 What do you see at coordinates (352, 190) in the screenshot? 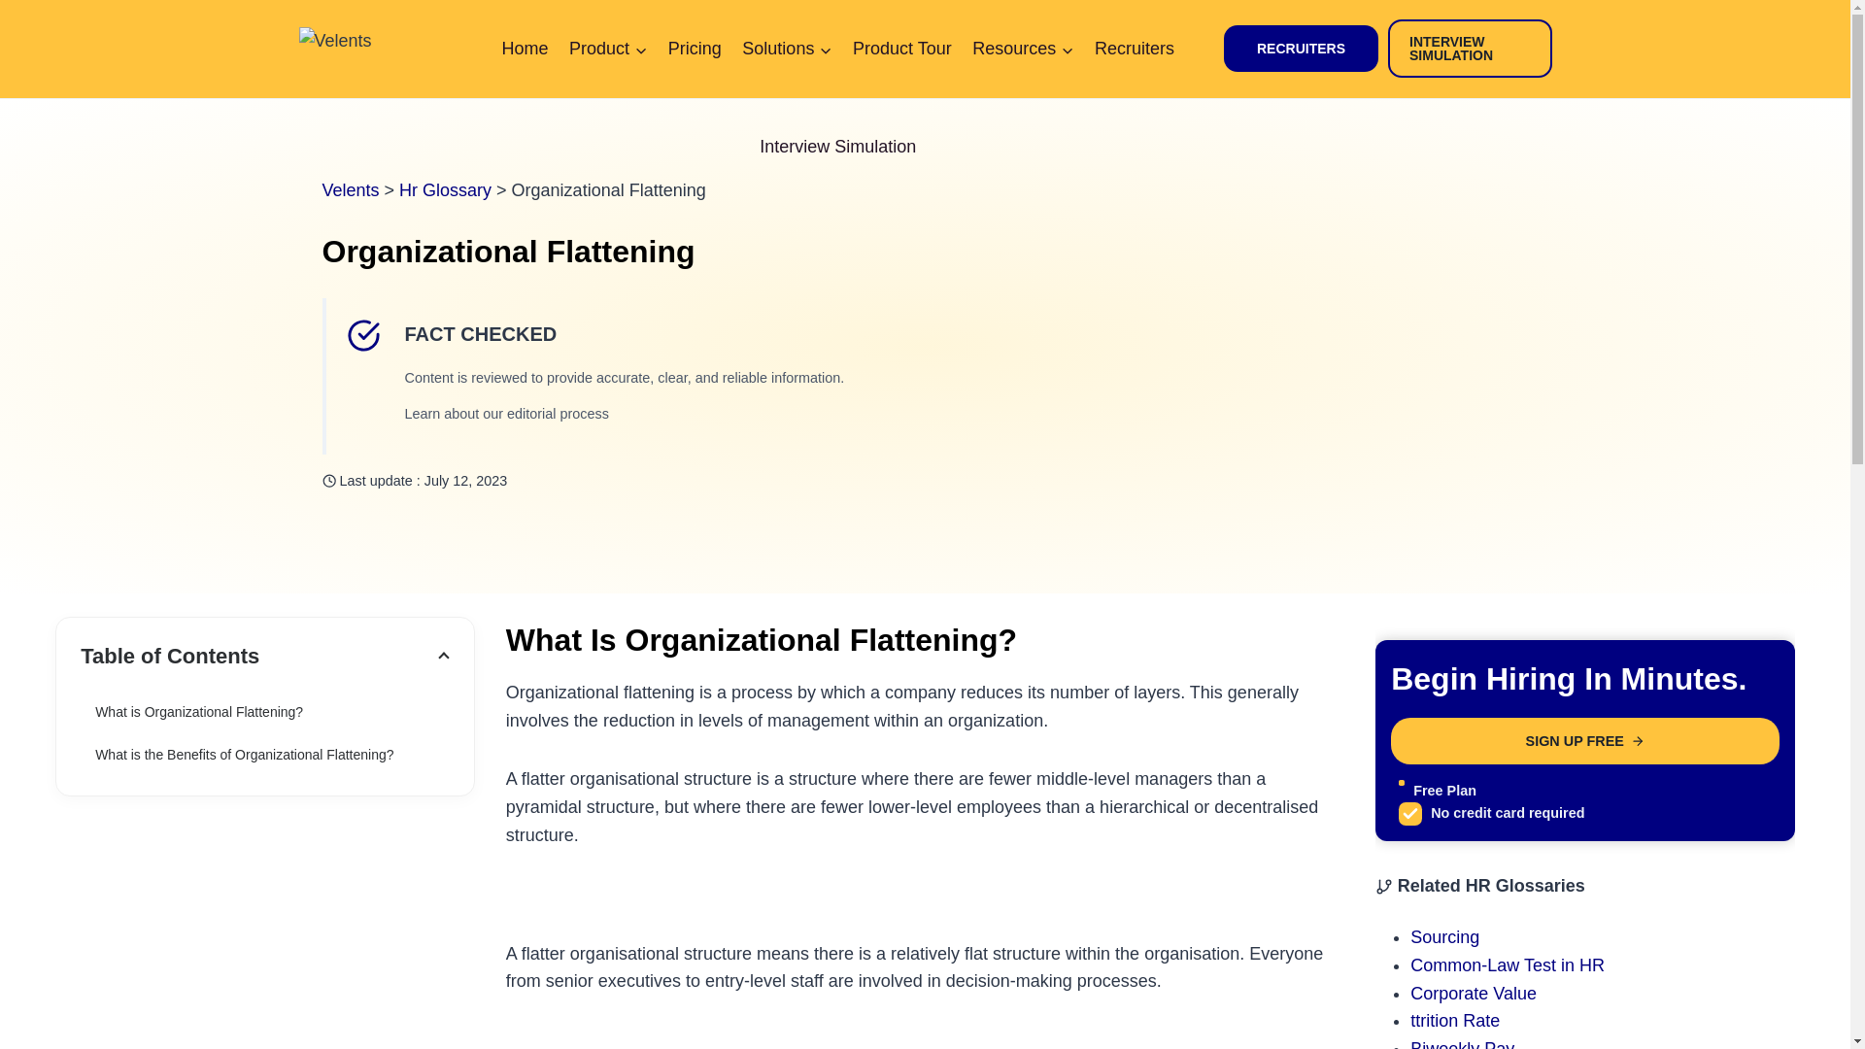
I see `Velents` at bounding box center [352, 190].